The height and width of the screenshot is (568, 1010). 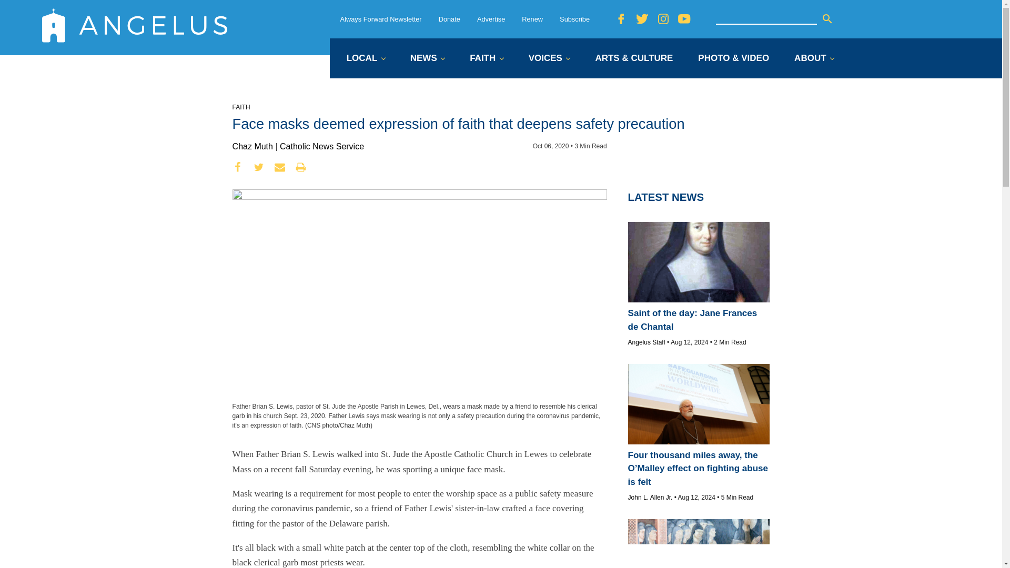 What do you see at coordinates (381, 19) in the screenshot?
I see `Always Forward Newsletter` at bounding box center [381, 19].